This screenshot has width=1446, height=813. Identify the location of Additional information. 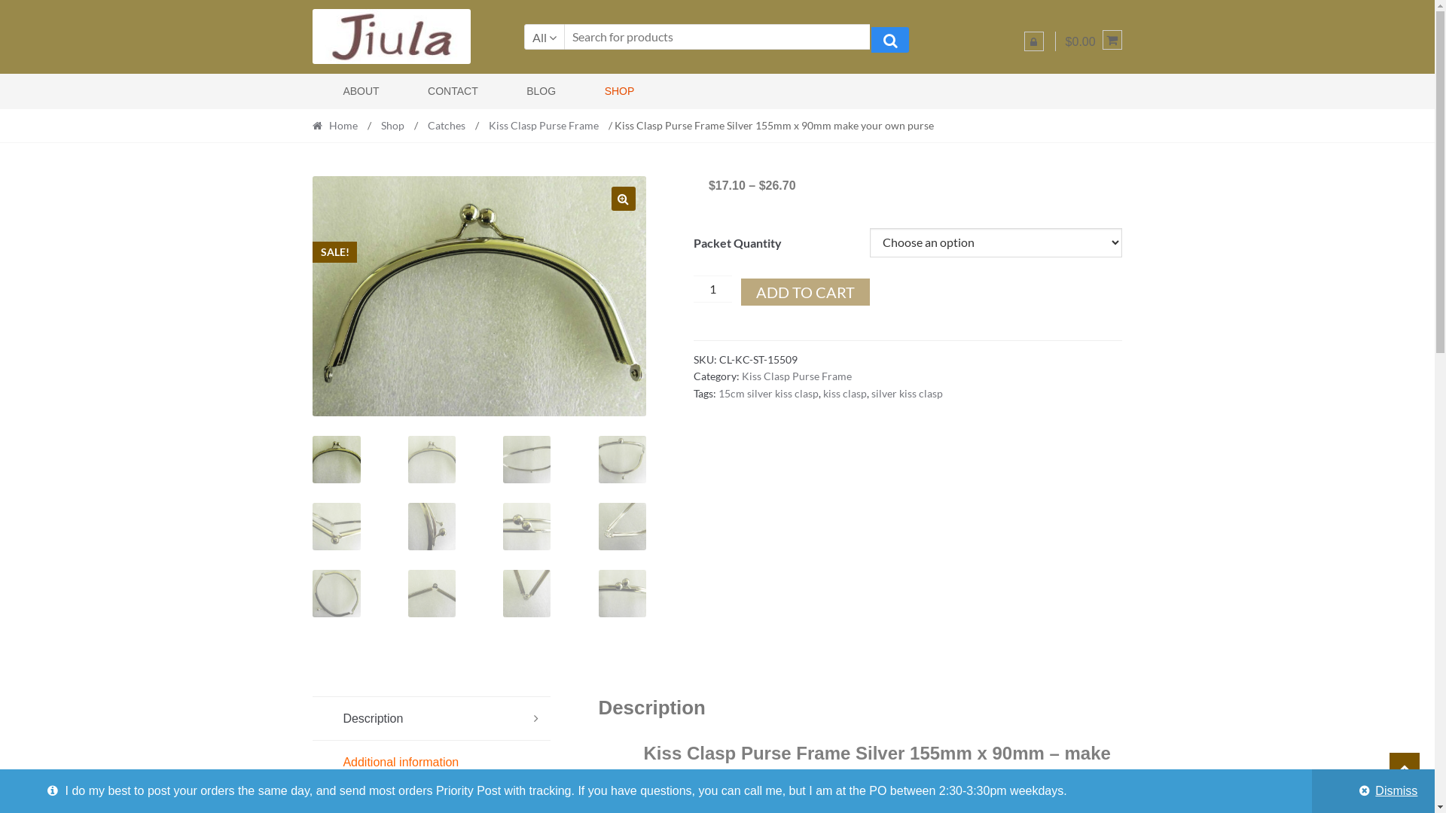
(432, 763).